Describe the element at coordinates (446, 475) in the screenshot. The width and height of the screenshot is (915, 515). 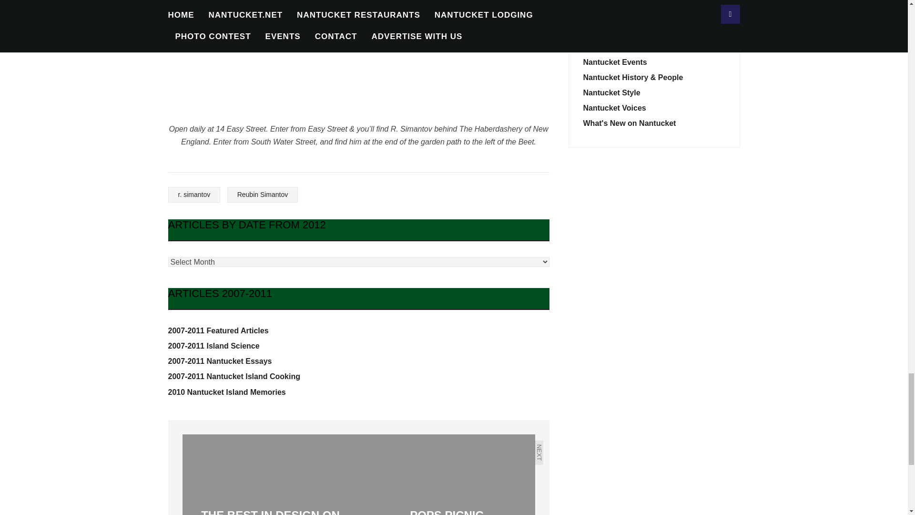
I see `POPS PICNIC SENSATIONS` at that location.